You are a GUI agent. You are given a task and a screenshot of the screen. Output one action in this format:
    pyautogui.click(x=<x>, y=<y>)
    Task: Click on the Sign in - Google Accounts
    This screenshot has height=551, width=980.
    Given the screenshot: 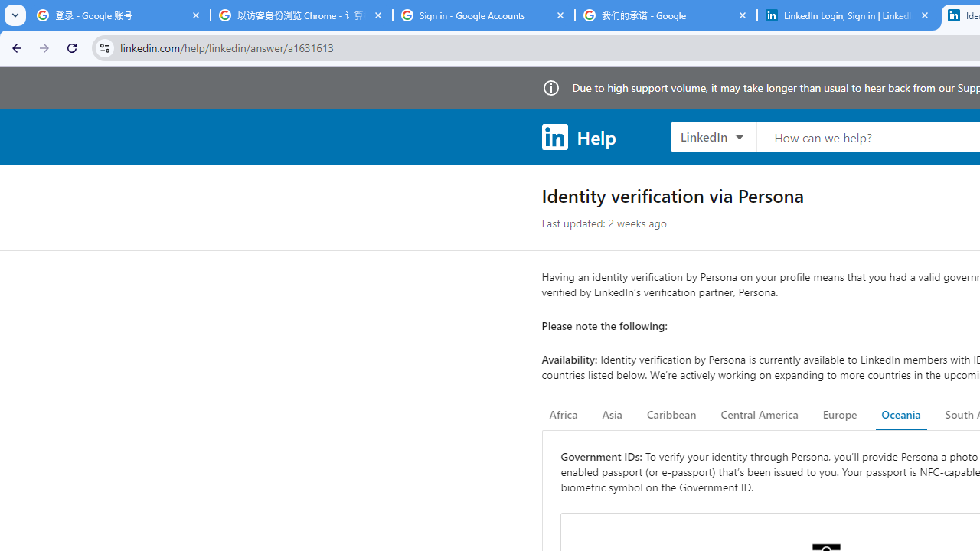 What is the action you would take?
    pyautogui.click(x=484, y=15)
    